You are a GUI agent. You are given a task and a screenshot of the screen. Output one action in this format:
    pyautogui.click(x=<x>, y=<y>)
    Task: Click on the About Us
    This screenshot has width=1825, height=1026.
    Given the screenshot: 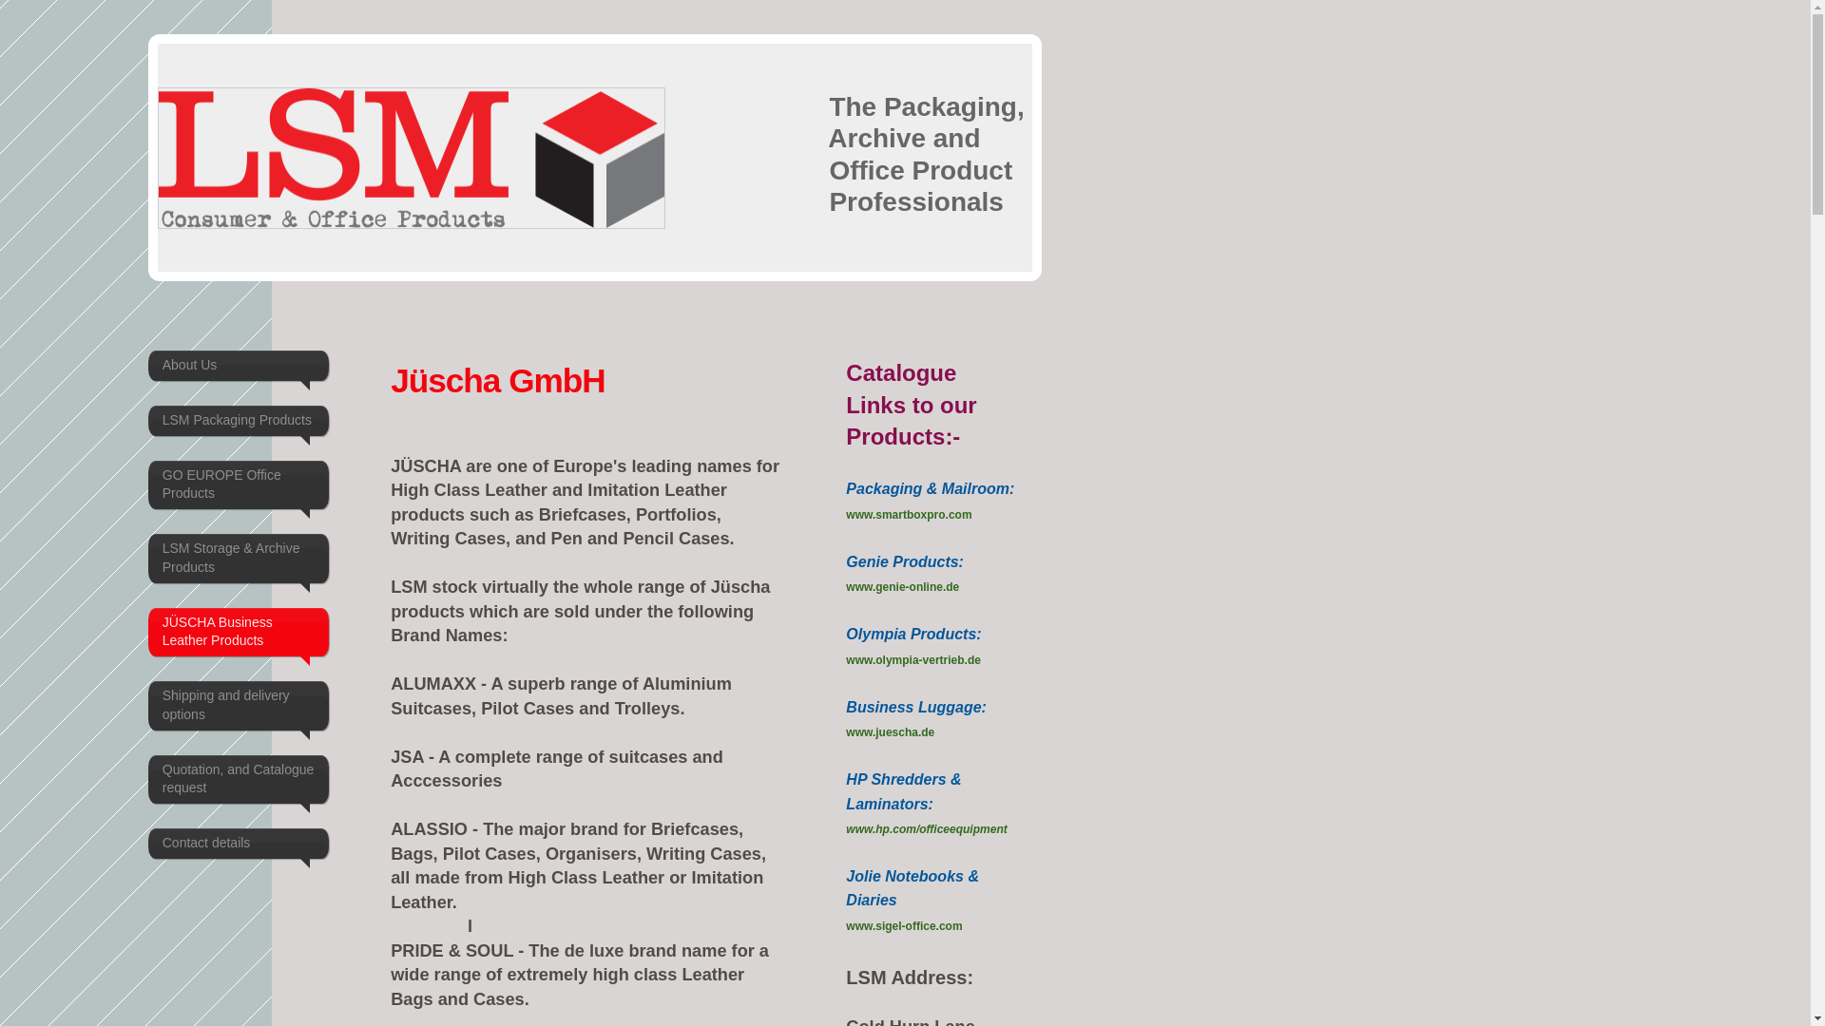 What is the action you would take?
    pyautogui.click(x=238, y=365)
    